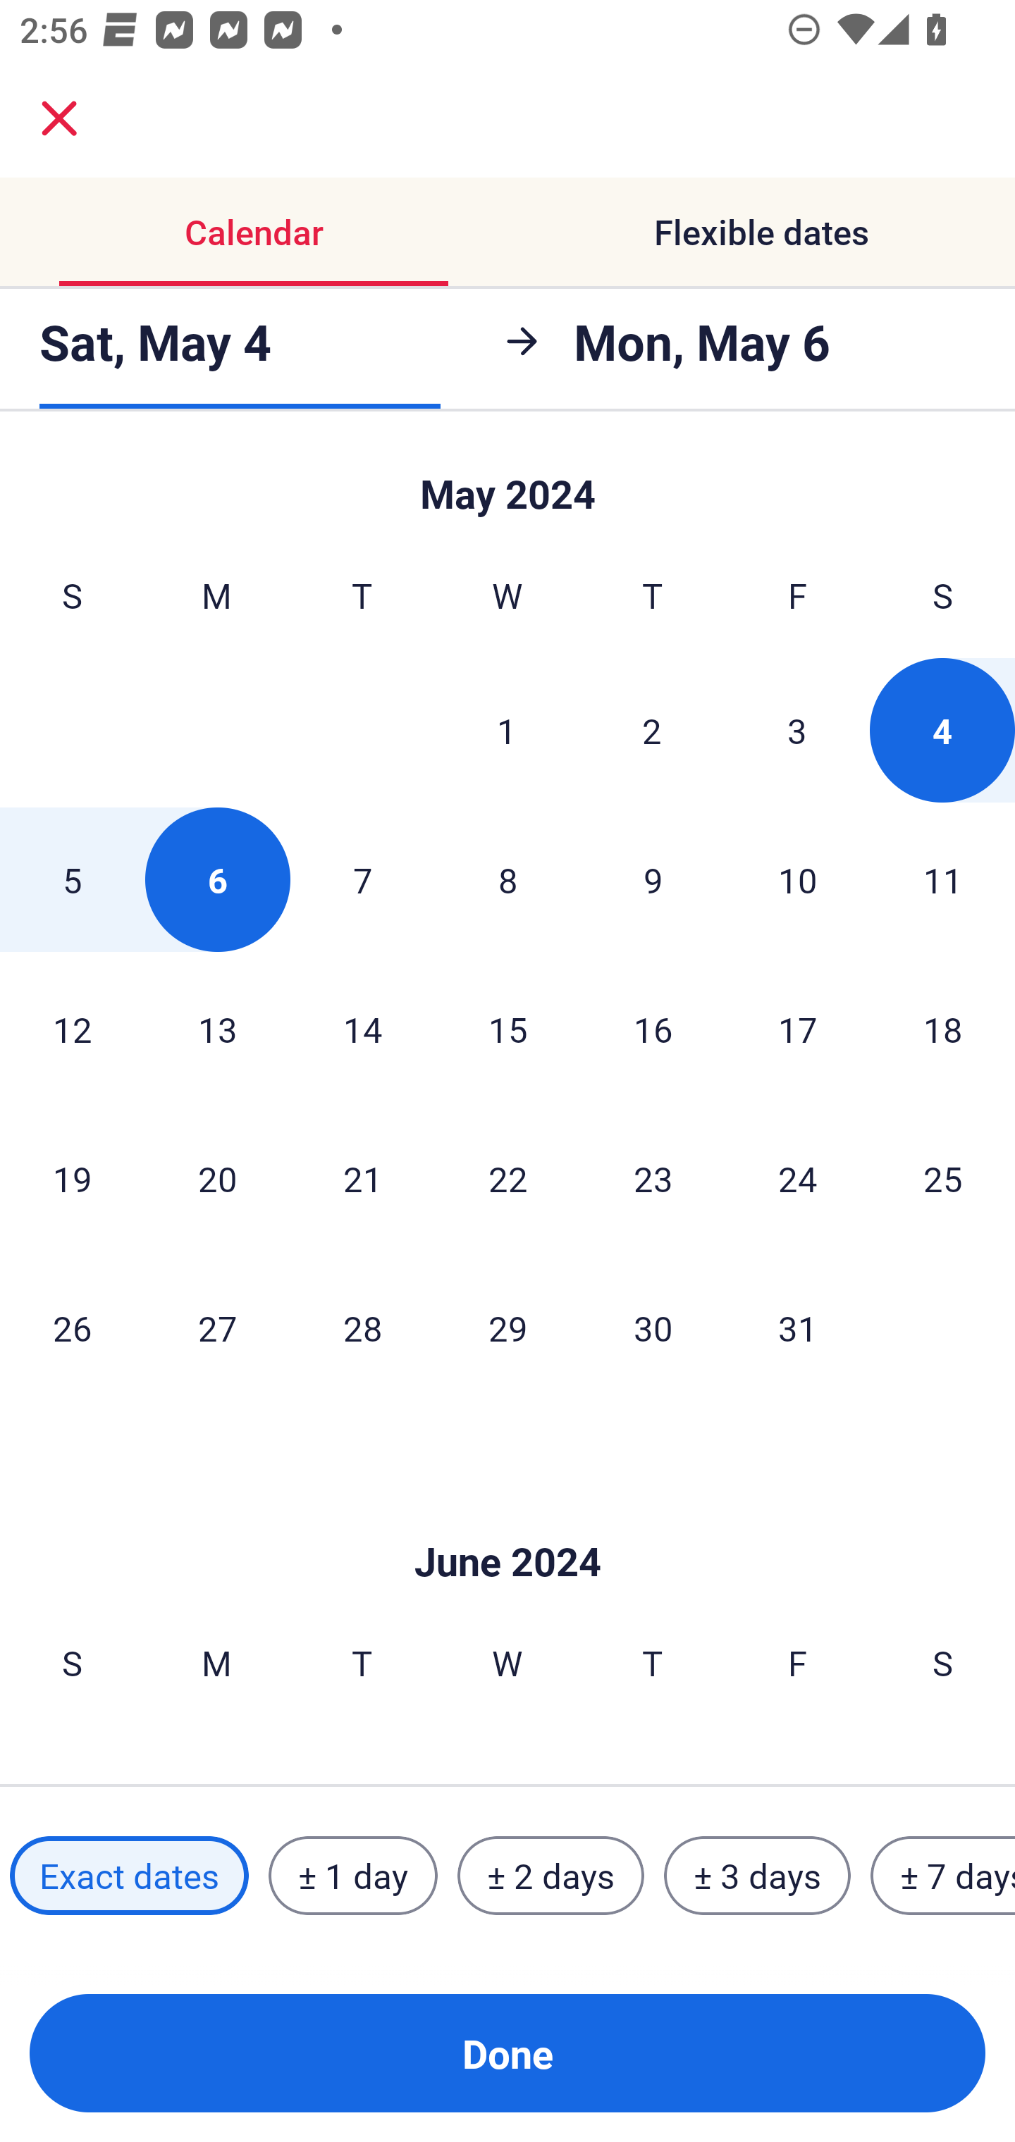 The height and width of the screenshot is (2142, 1015). What do you see at coordinates (653, 879) in the screenshot?
I see `9 Thursday, May 9, 2024` at bounding box center [653, 879].